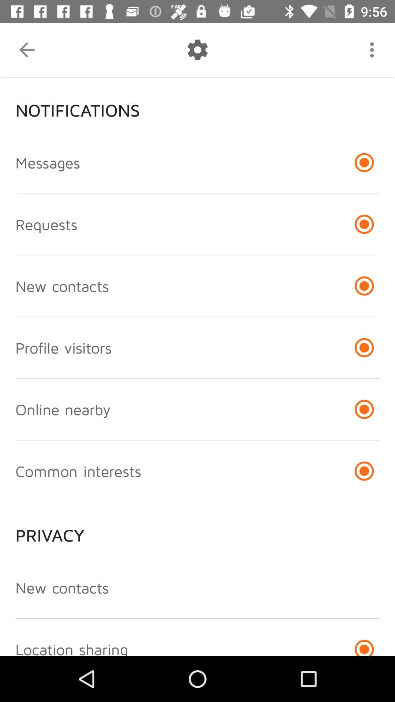 This screenshot has height=702, width=395. Describe the element at coordinates (63, 409) in the screenshot. I see `choose the online nearby icon` at that location.